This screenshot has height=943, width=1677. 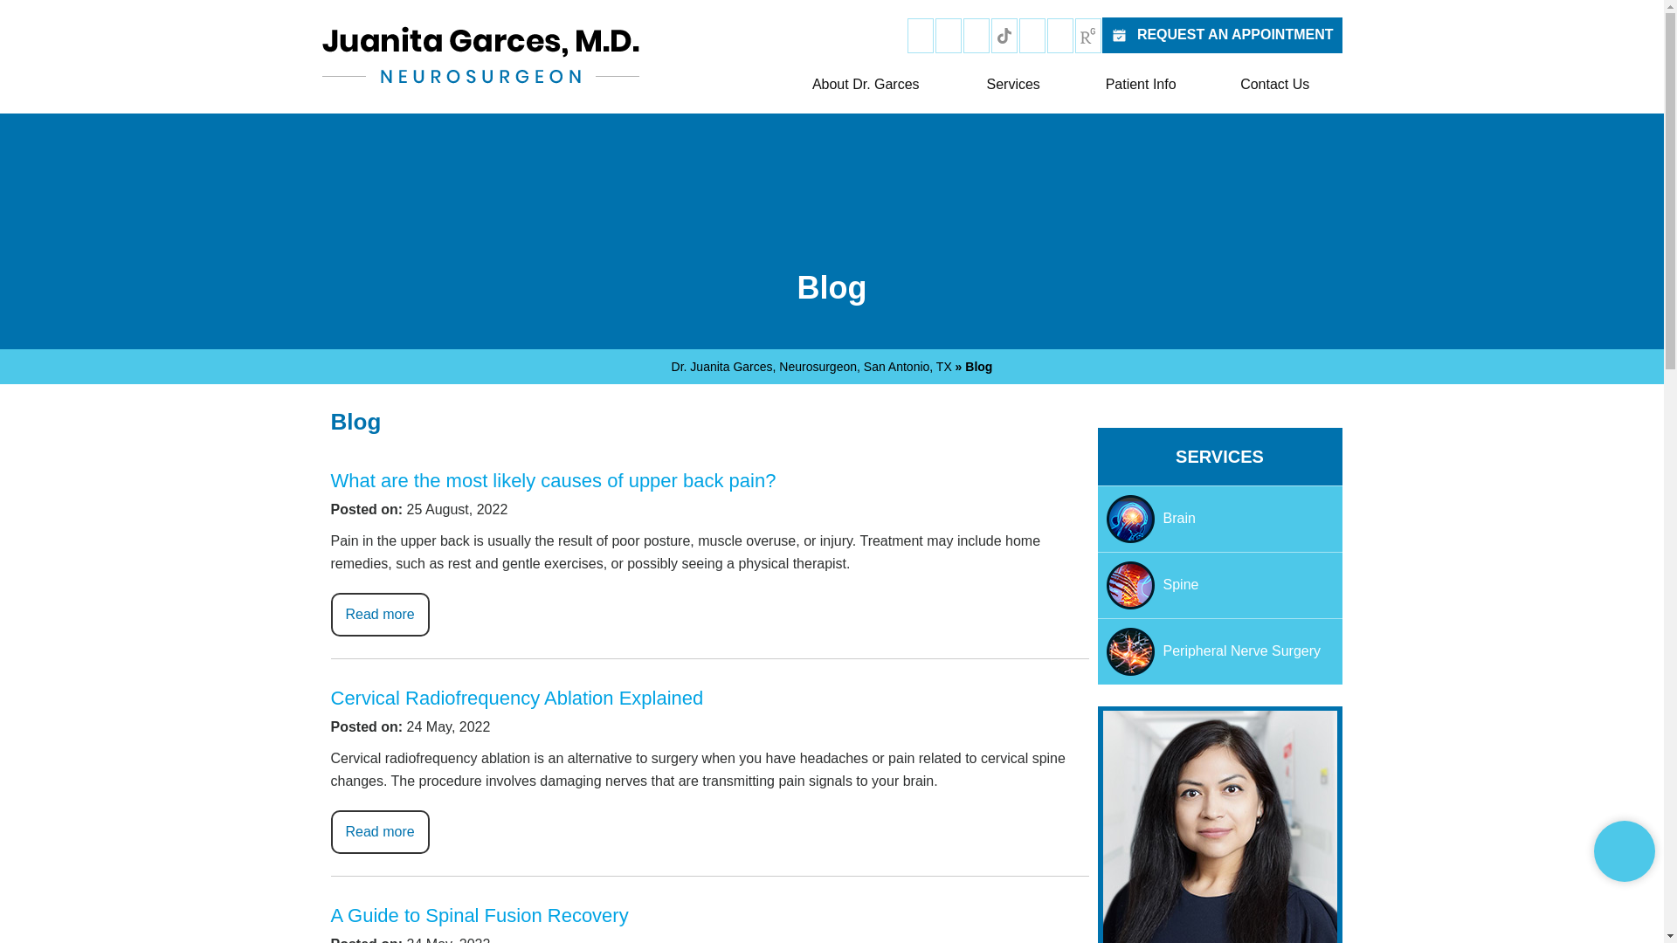 I want to click on Read more about Cervical Radiofrequency Ablation Explained, so click(x=379, y=831).